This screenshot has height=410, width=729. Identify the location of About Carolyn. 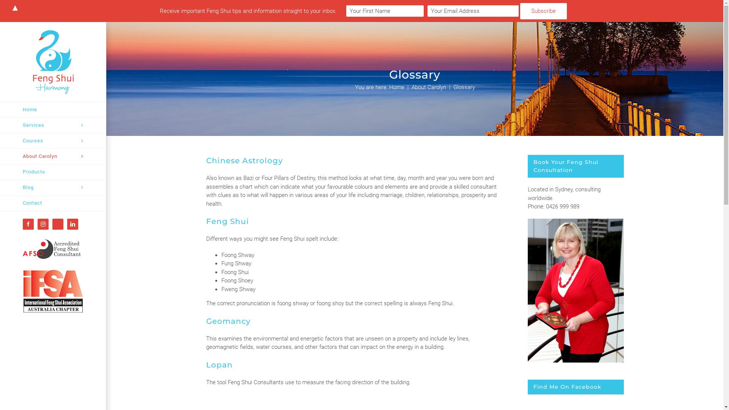
(429, 87).